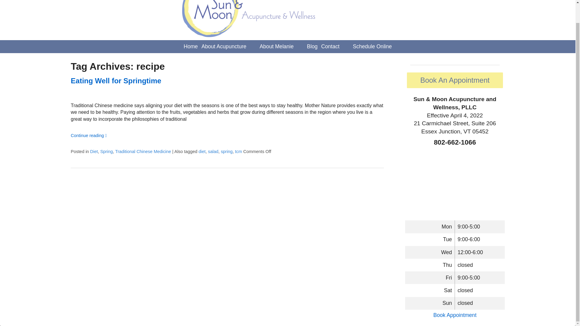  Describe the element at coordinates (89, 135) in the screenshot. I see `Continue reading` at that location.